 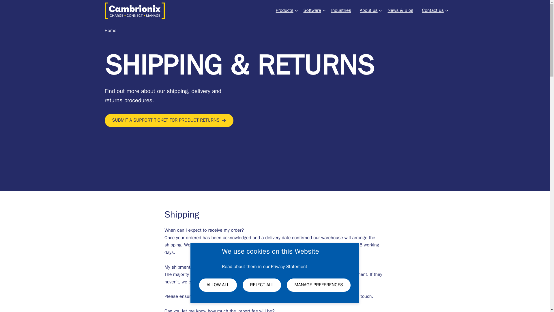 What do you see at coordinates (285, 10) in the screenshot?
I see `Products` at bounding box center [285, 10].